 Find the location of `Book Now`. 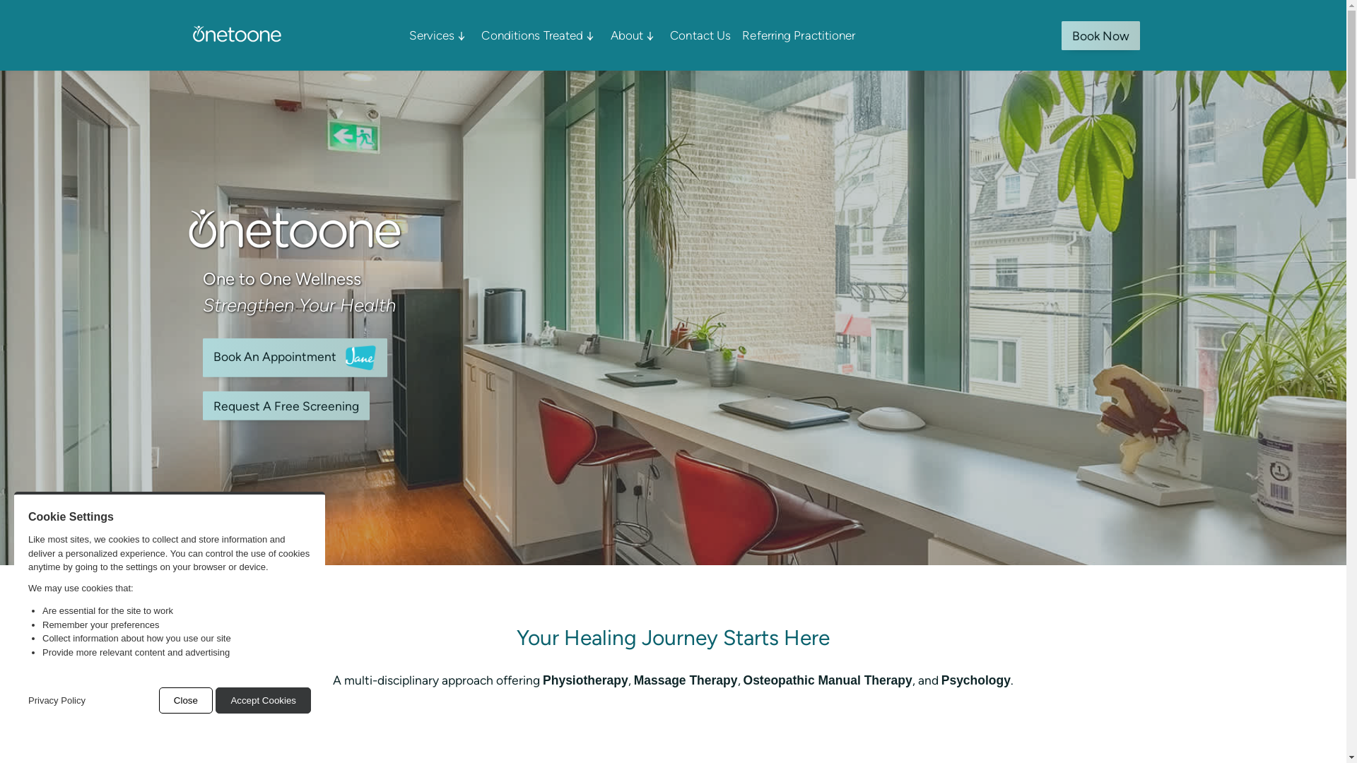

Book Now is located at coordinates (1101, 35).